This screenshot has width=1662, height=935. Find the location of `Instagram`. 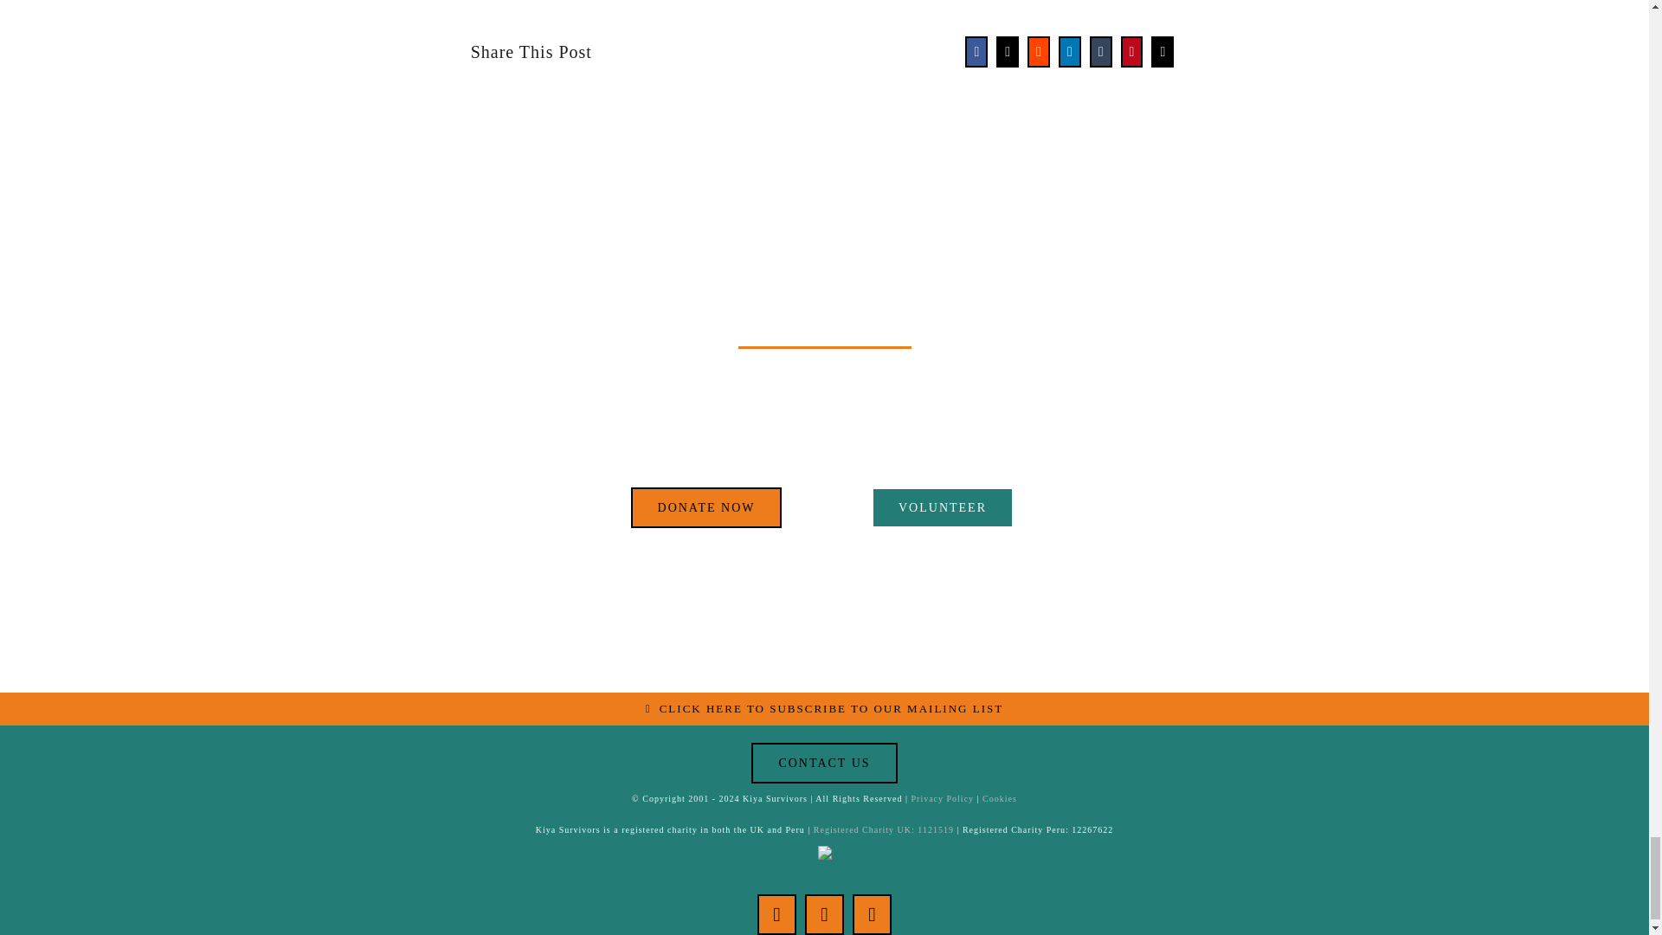

Instagram is located at coordinates (871, 914).